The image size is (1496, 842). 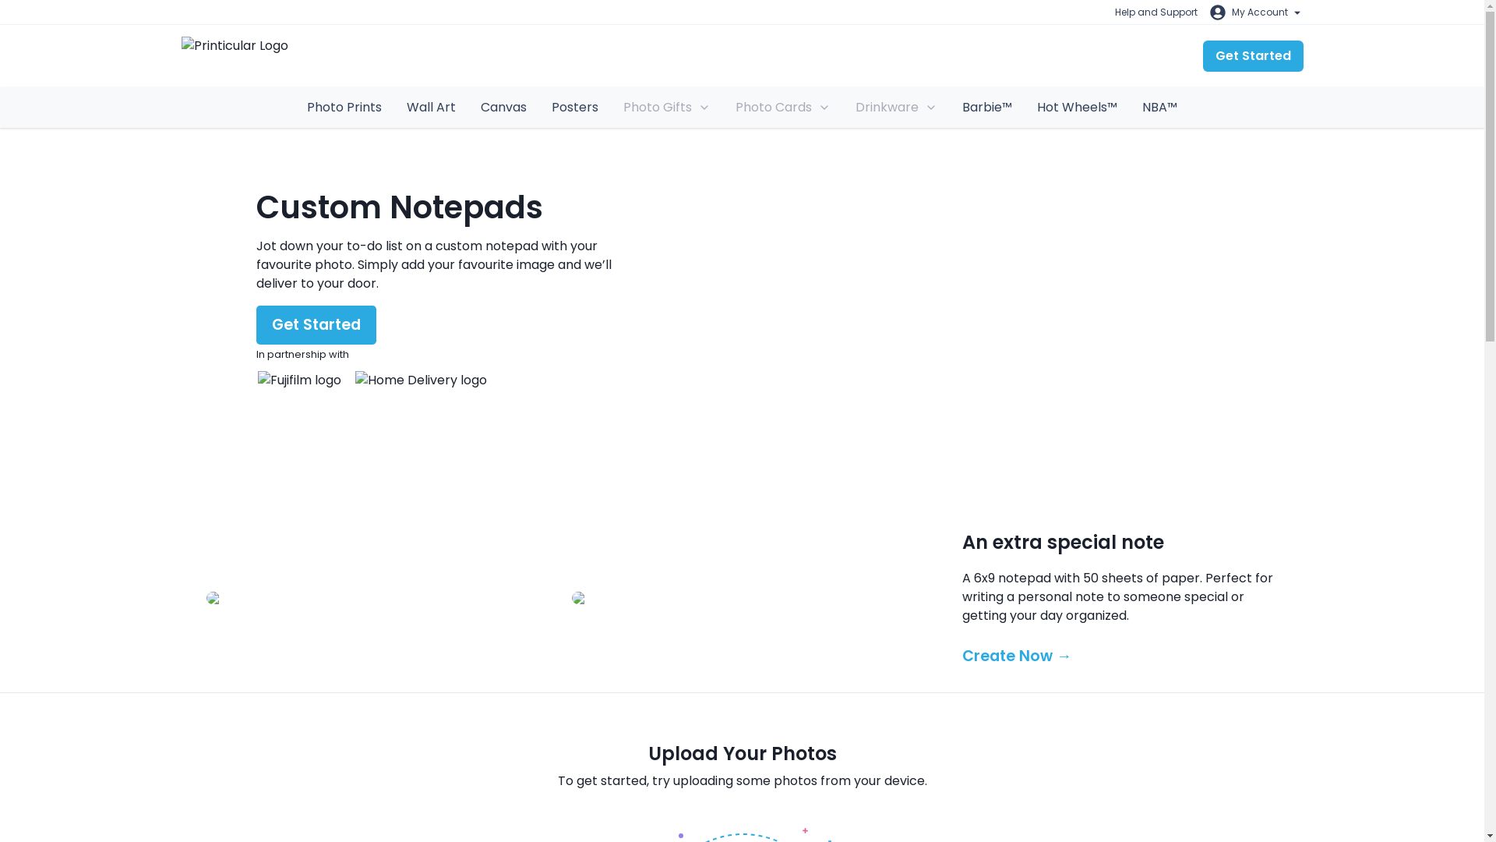 What do you see at coordinates (1155, 12) in the screenshot?
I see `Help and Support` at bounding box center [1155, 12].